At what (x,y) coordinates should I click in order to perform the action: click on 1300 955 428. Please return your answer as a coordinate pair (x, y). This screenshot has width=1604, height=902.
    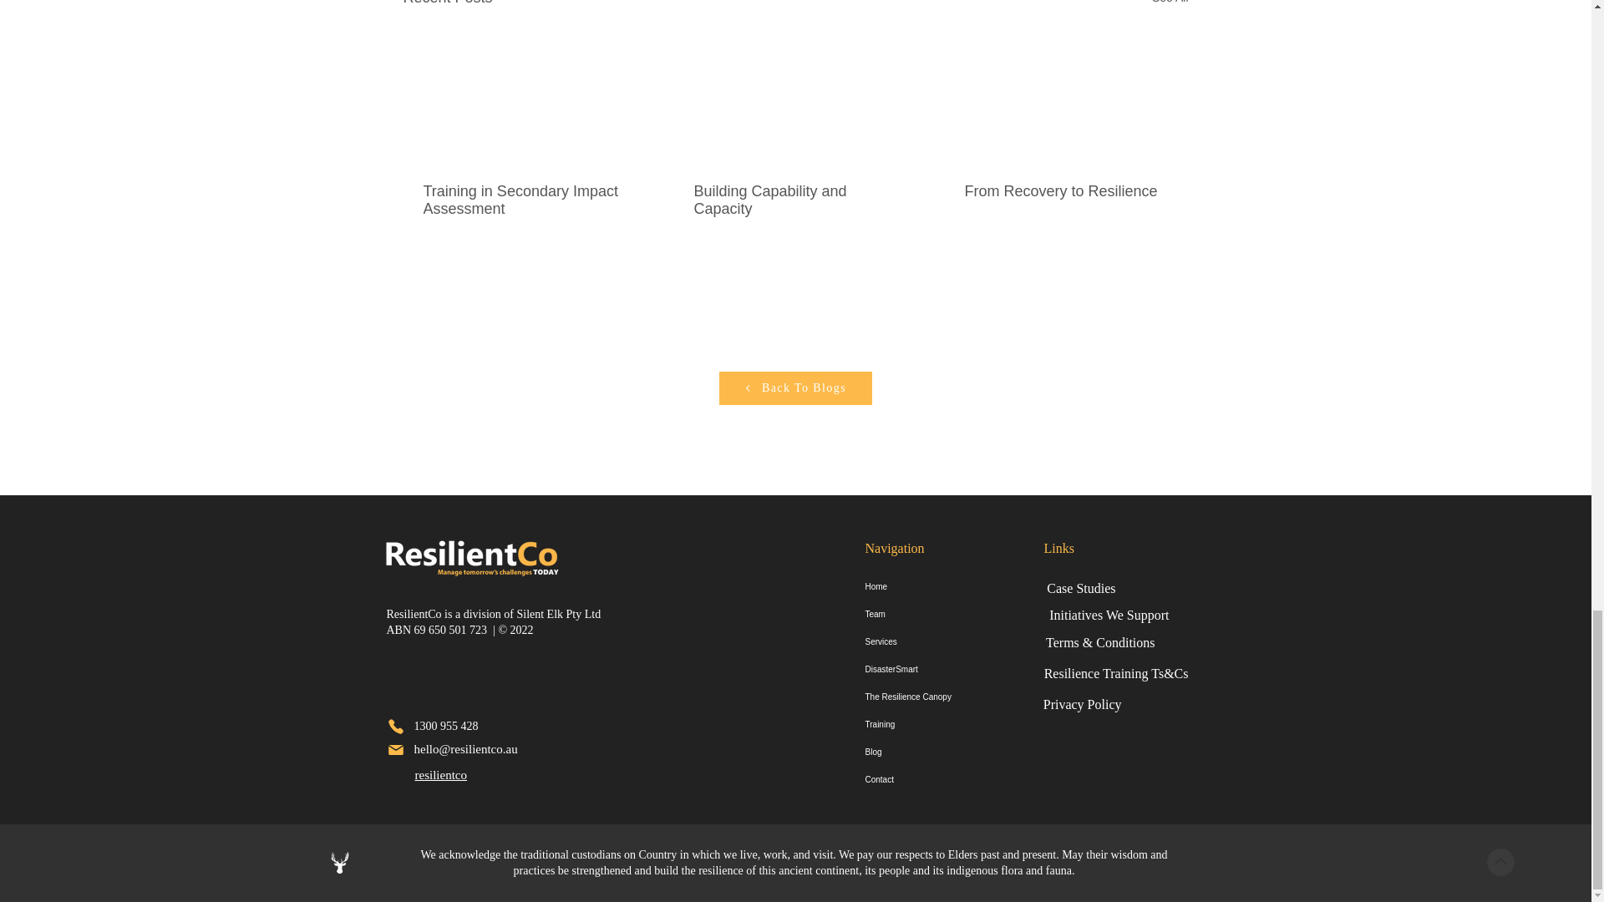
    Looking at the image, I should click on (444, 727).